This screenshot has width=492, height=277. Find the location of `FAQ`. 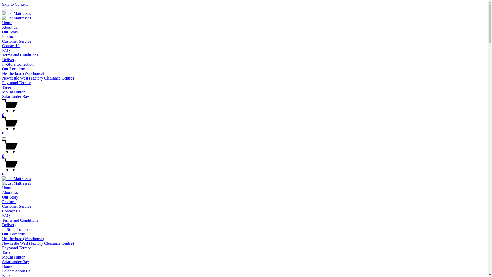

FAQ is located at coordinates (6, 215).